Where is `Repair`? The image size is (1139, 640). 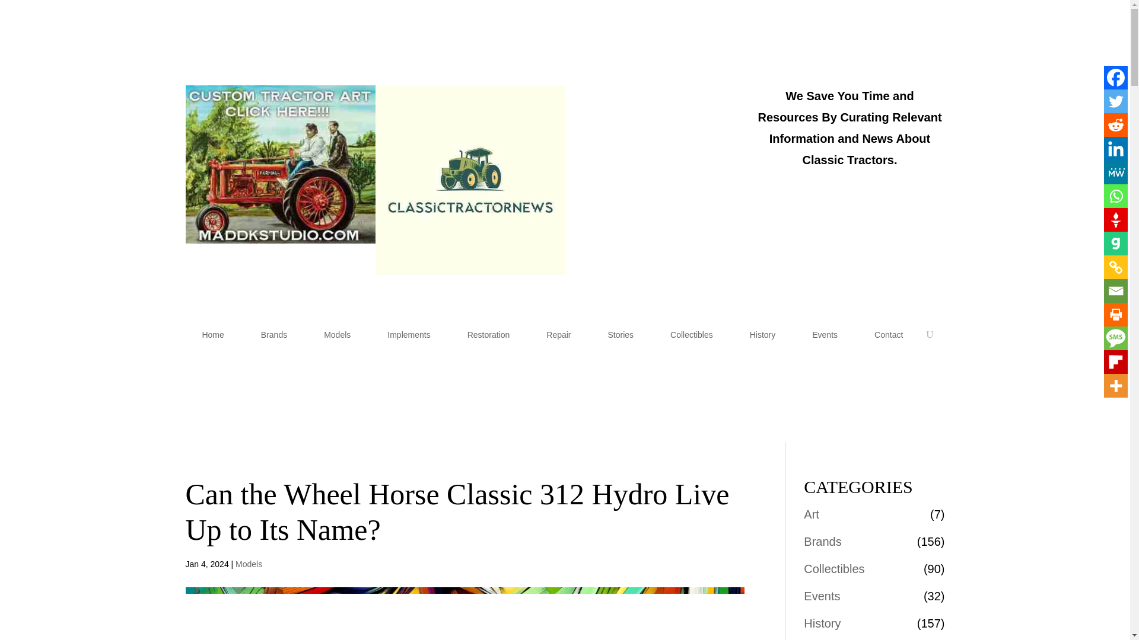
Repair is located at coordinates (558, 334).